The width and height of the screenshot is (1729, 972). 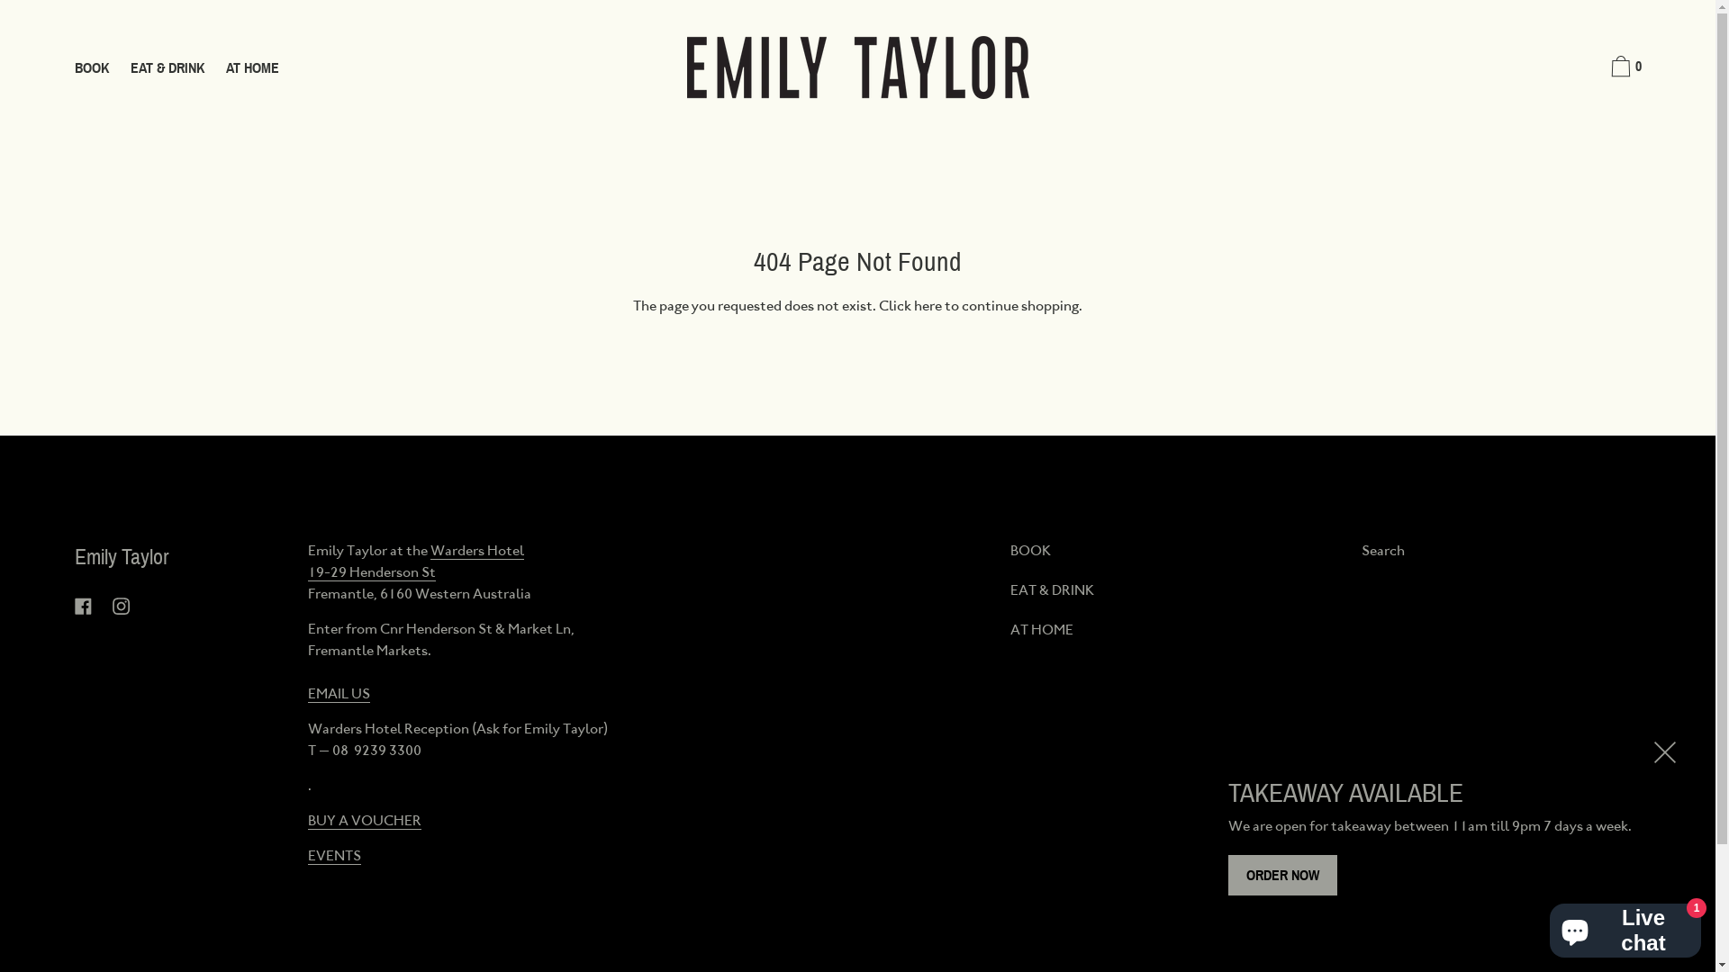 I want to click on Shopify online store chat, so click(x=1625, y=927).